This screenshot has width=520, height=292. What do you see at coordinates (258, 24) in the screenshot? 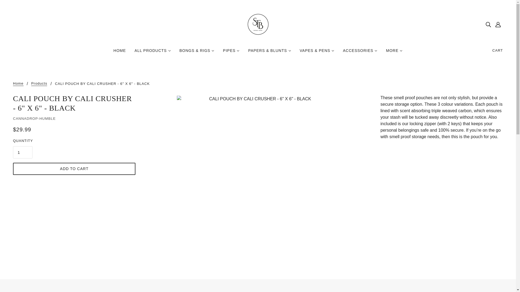
I see `stbsmokeshop` at bounding box center [258, 24].